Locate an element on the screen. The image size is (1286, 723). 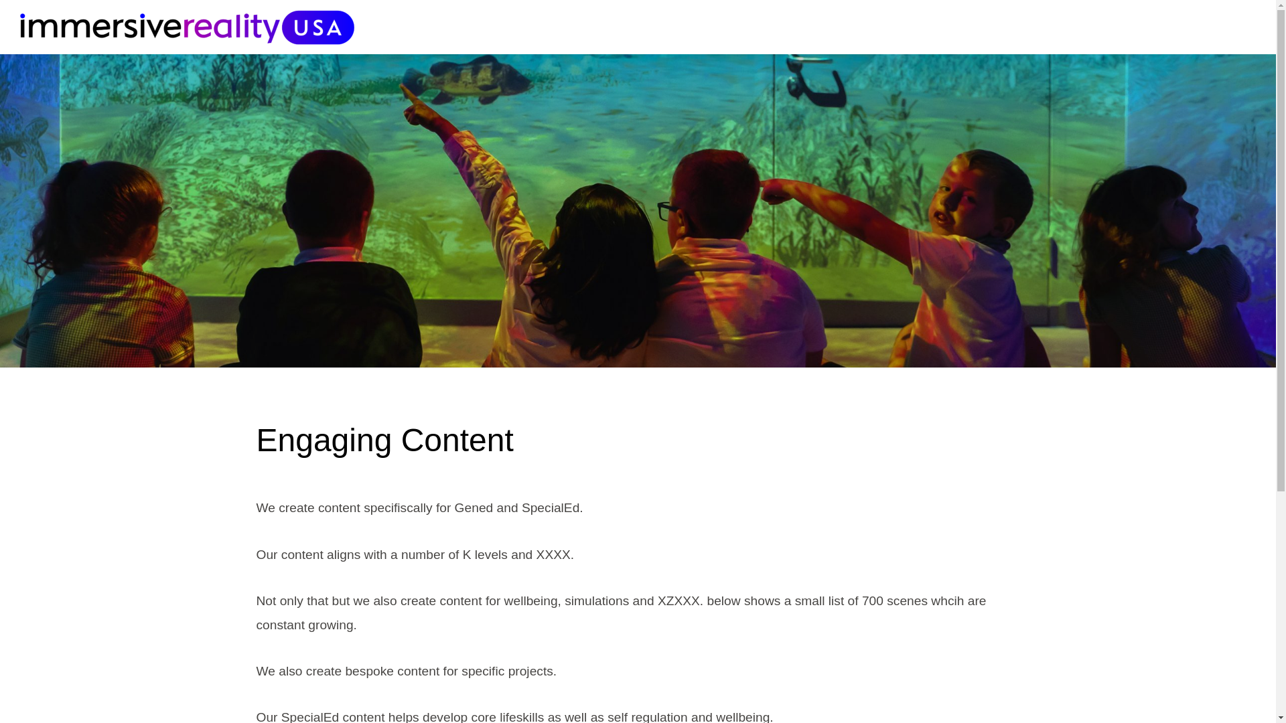
Applications is located at coordinates (956, 27).